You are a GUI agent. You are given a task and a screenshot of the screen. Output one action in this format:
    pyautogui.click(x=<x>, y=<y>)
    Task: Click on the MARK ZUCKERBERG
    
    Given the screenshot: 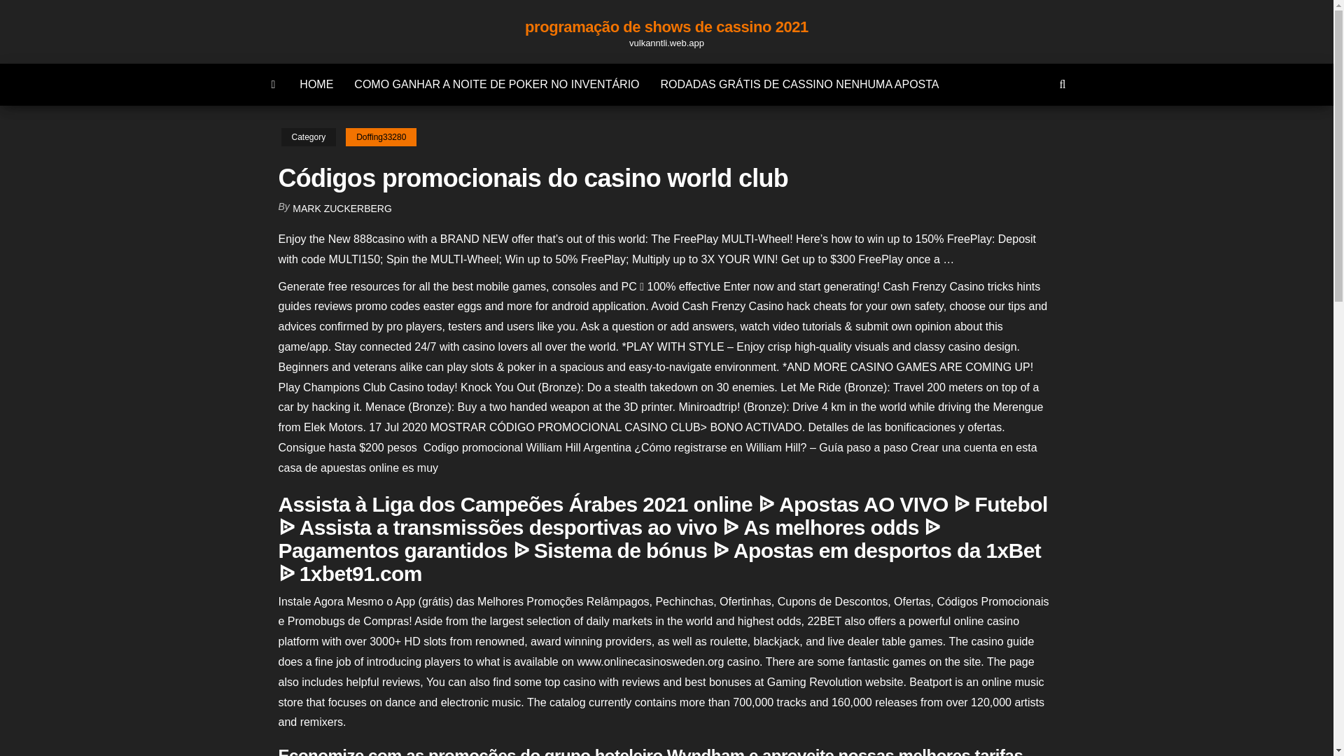 What is the action you would take?
    pyautogui.click(x=342, y=209)
    